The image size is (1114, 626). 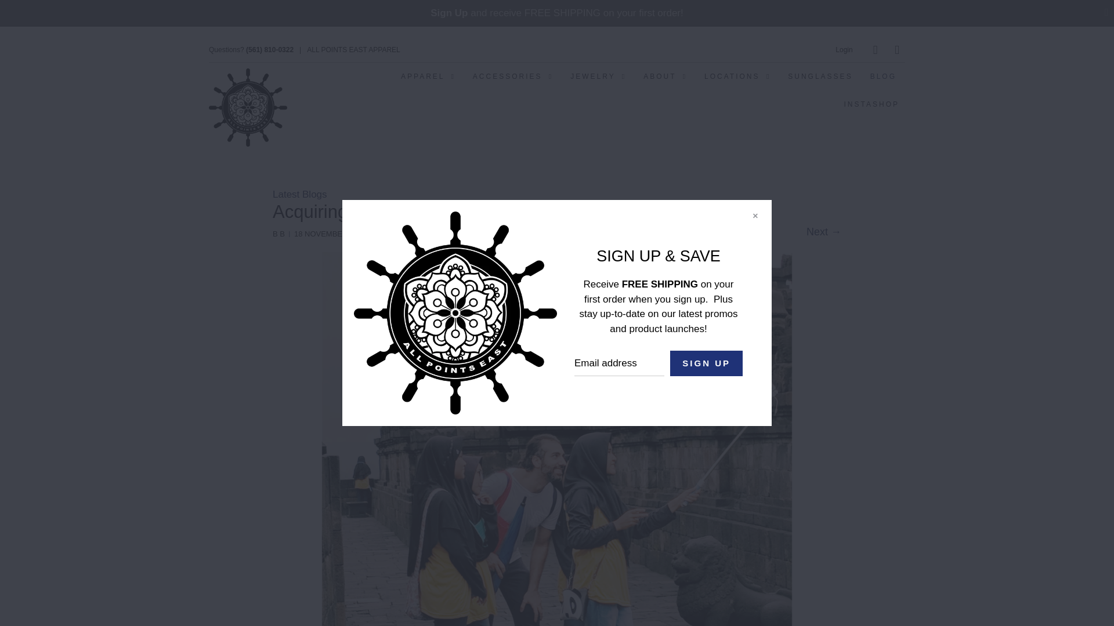 I want to click on INSTASHOP, so click(x=871, y=104).